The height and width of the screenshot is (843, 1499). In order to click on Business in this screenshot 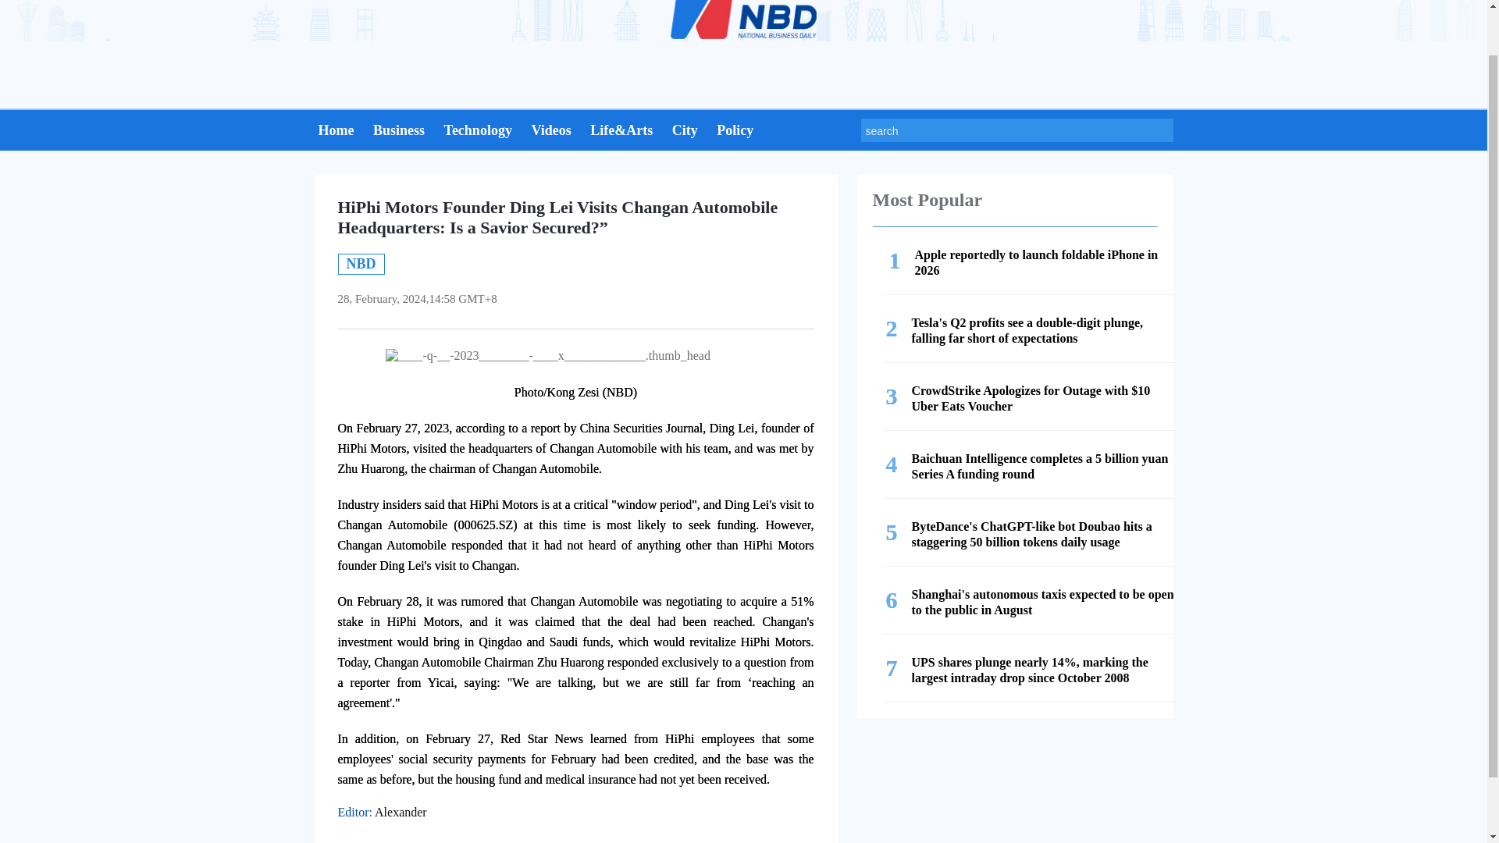, I will do `click(735, 133)`.